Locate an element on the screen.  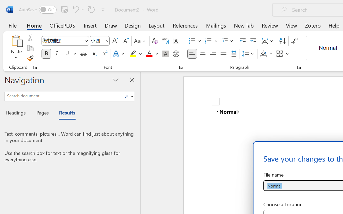
Font is located at coordinates (65, 41).